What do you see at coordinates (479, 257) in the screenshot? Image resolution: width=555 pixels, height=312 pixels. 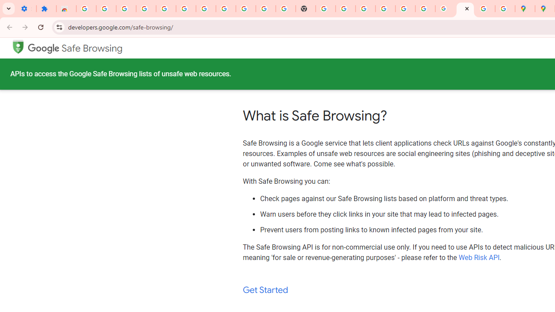 I see `Web Risk API` at bounding box center [479, 257].